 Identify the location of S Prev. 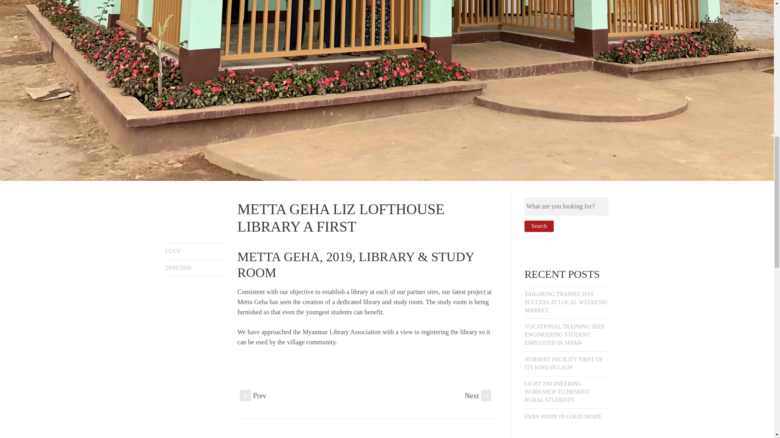
(253, 396).